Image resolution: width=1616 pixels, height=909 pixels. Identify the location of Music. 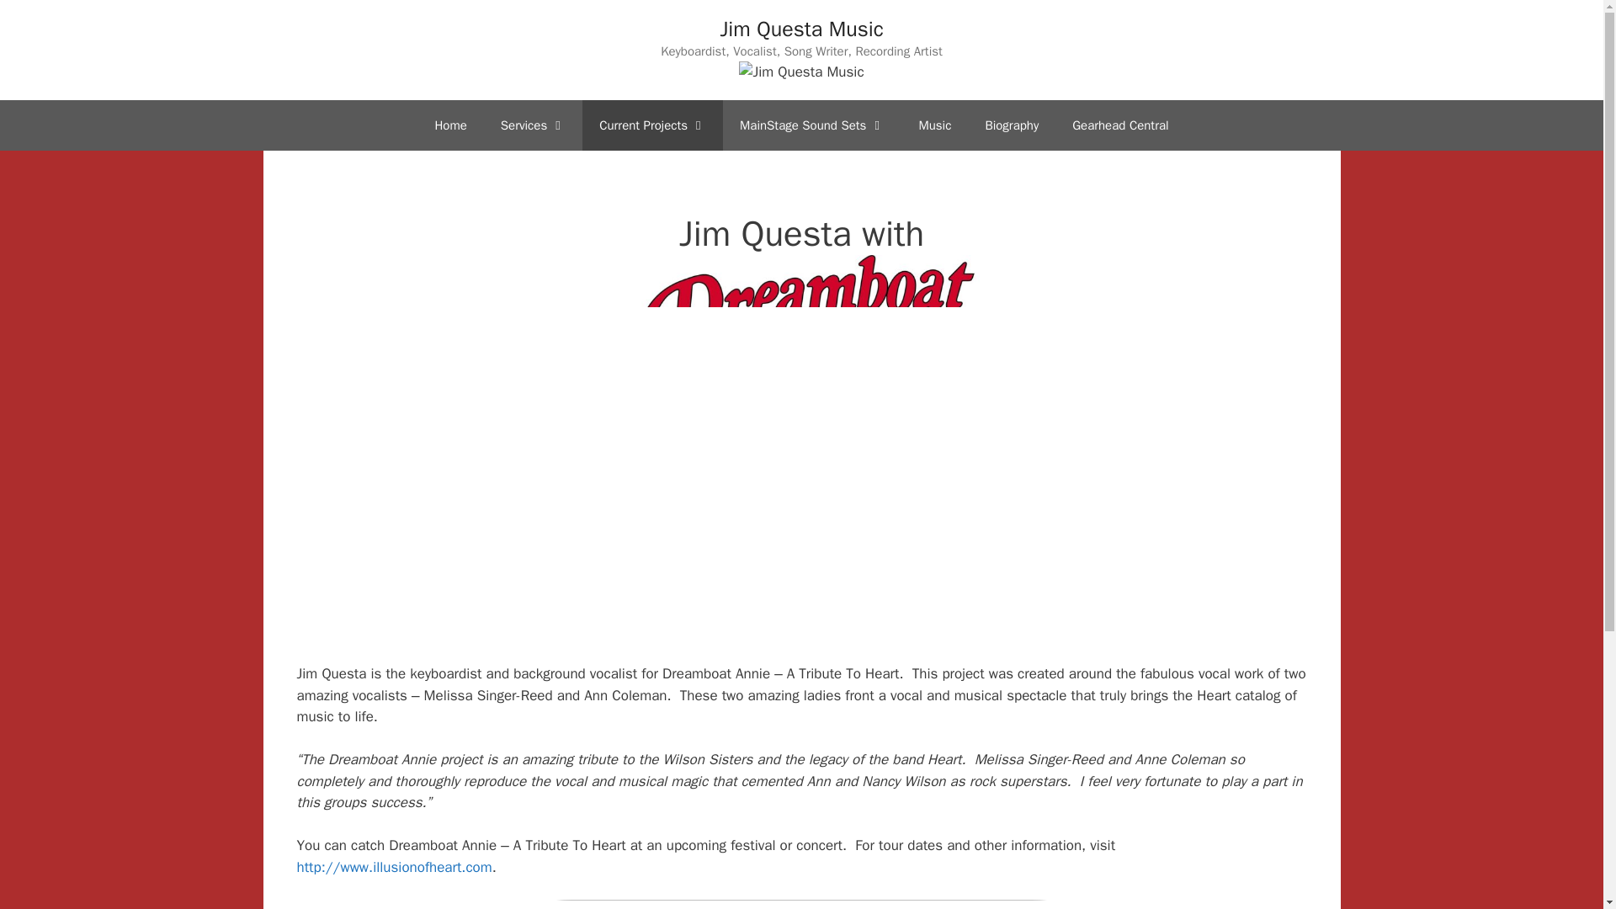
(934, 125).